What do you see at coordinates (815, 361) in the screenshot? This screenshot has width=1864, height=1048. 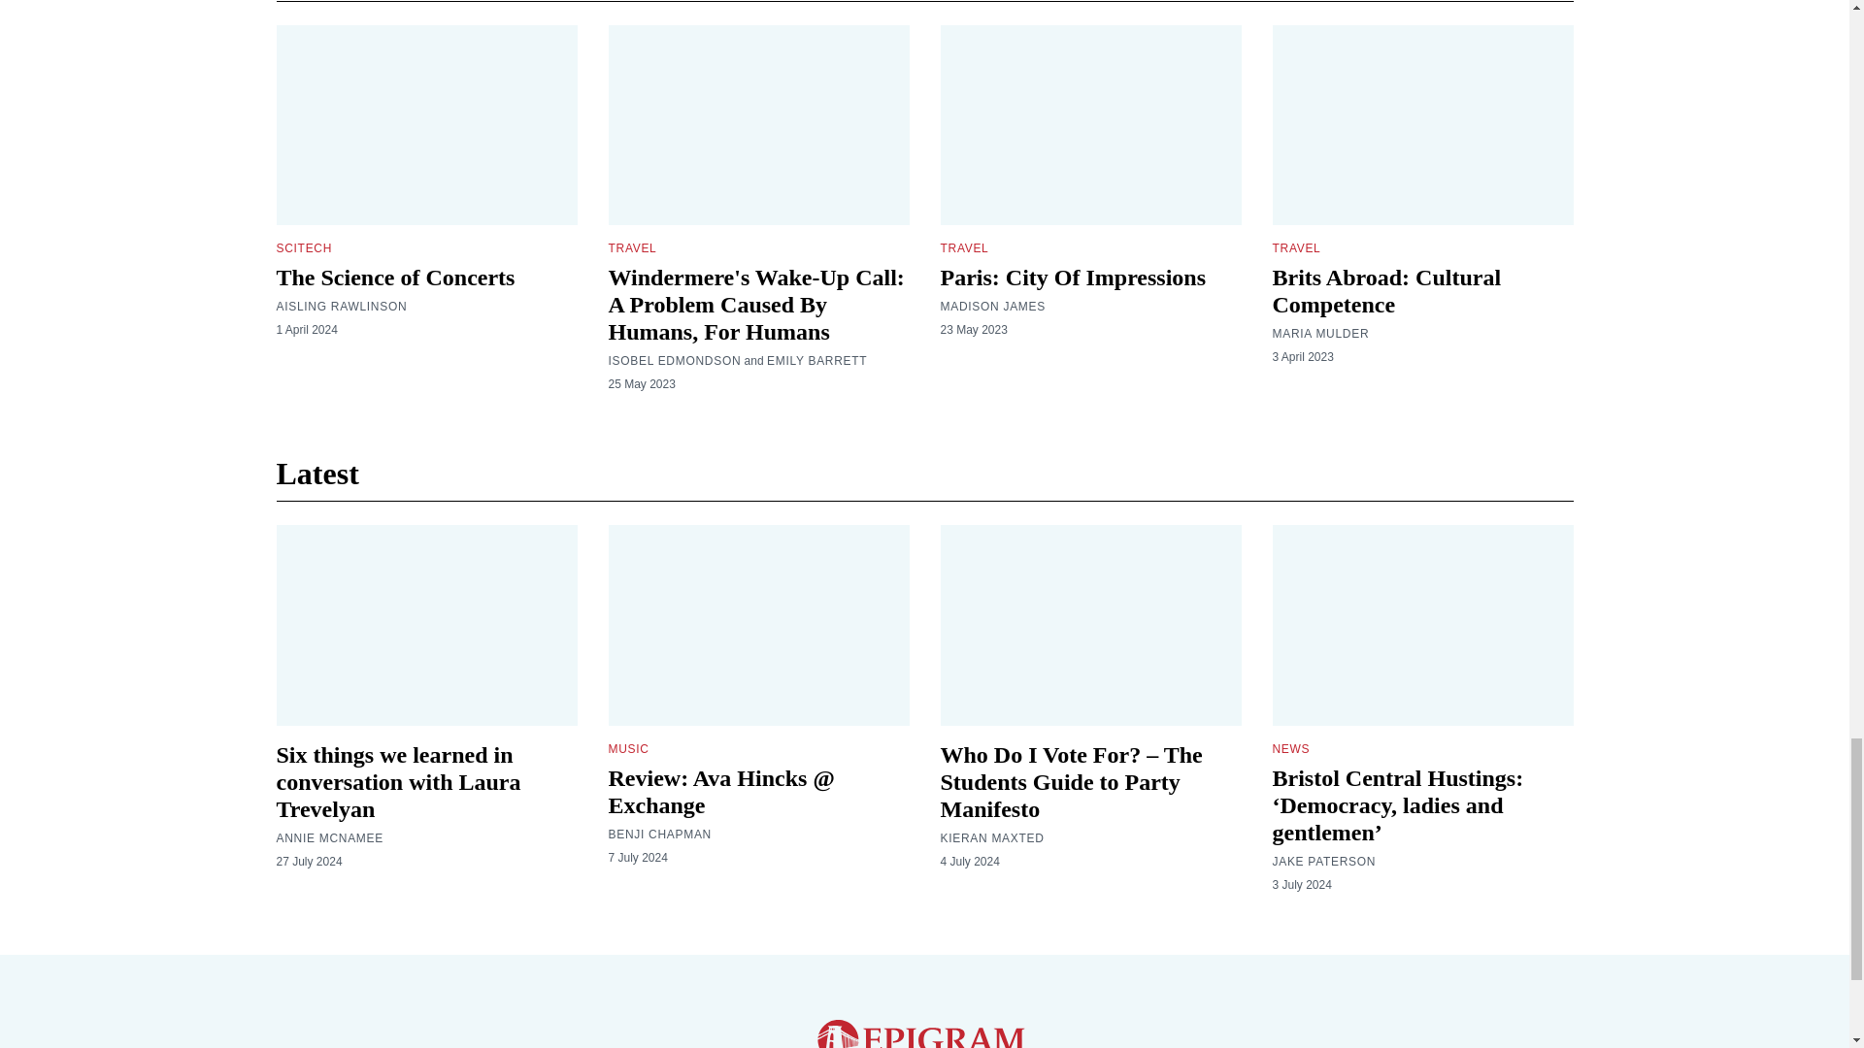 I see `EMILY BARRETT` at bounding box center [815, 361].